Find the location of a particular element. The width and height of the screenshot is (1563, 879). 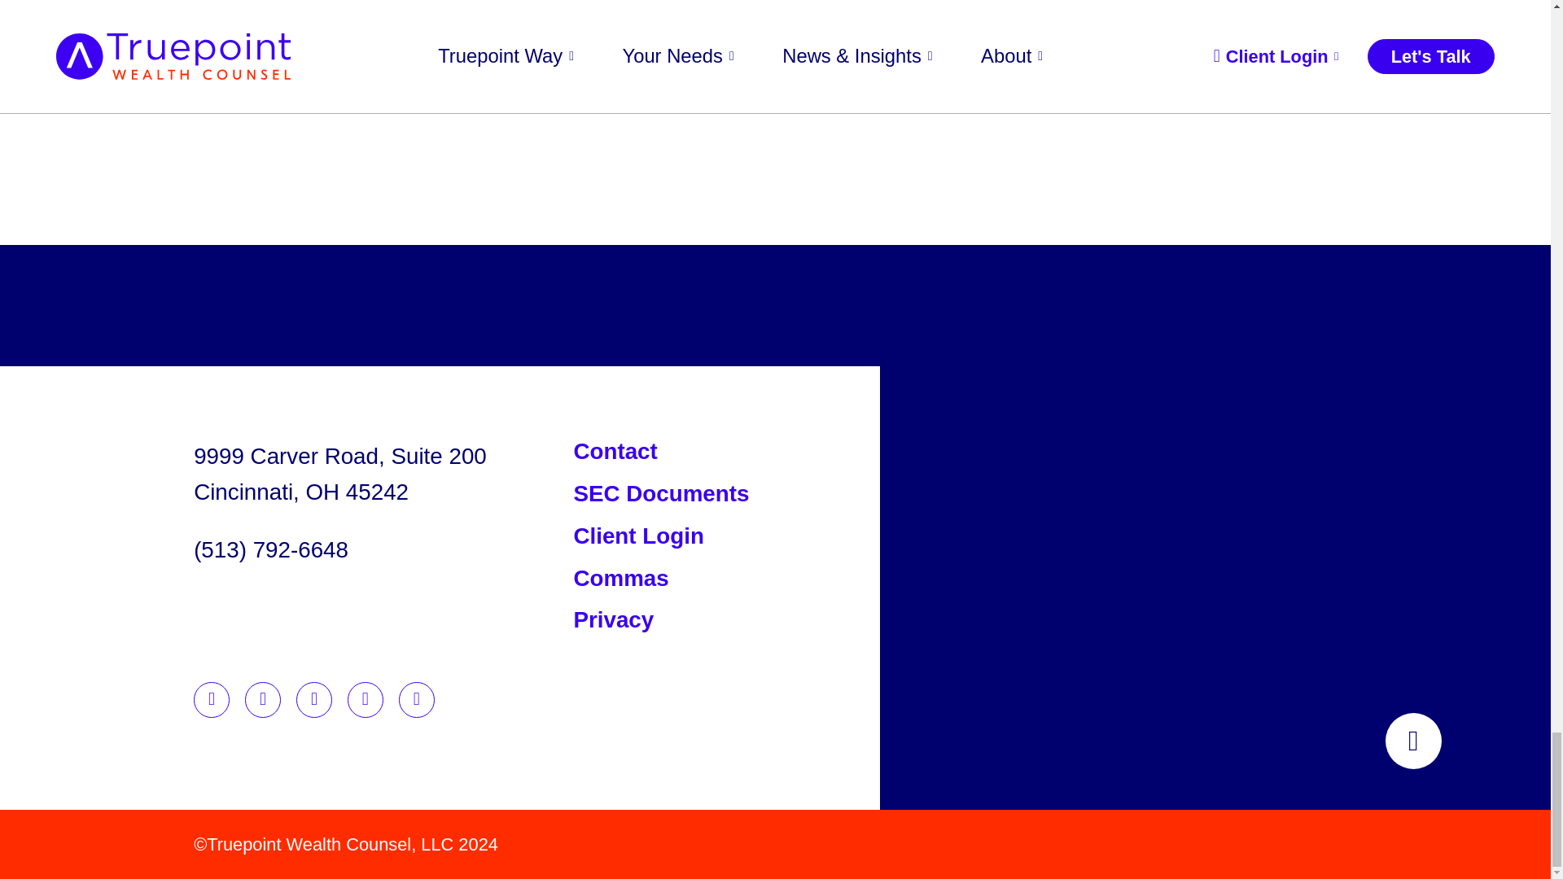

Scroll To Top is located at coordinates (1413, 741).